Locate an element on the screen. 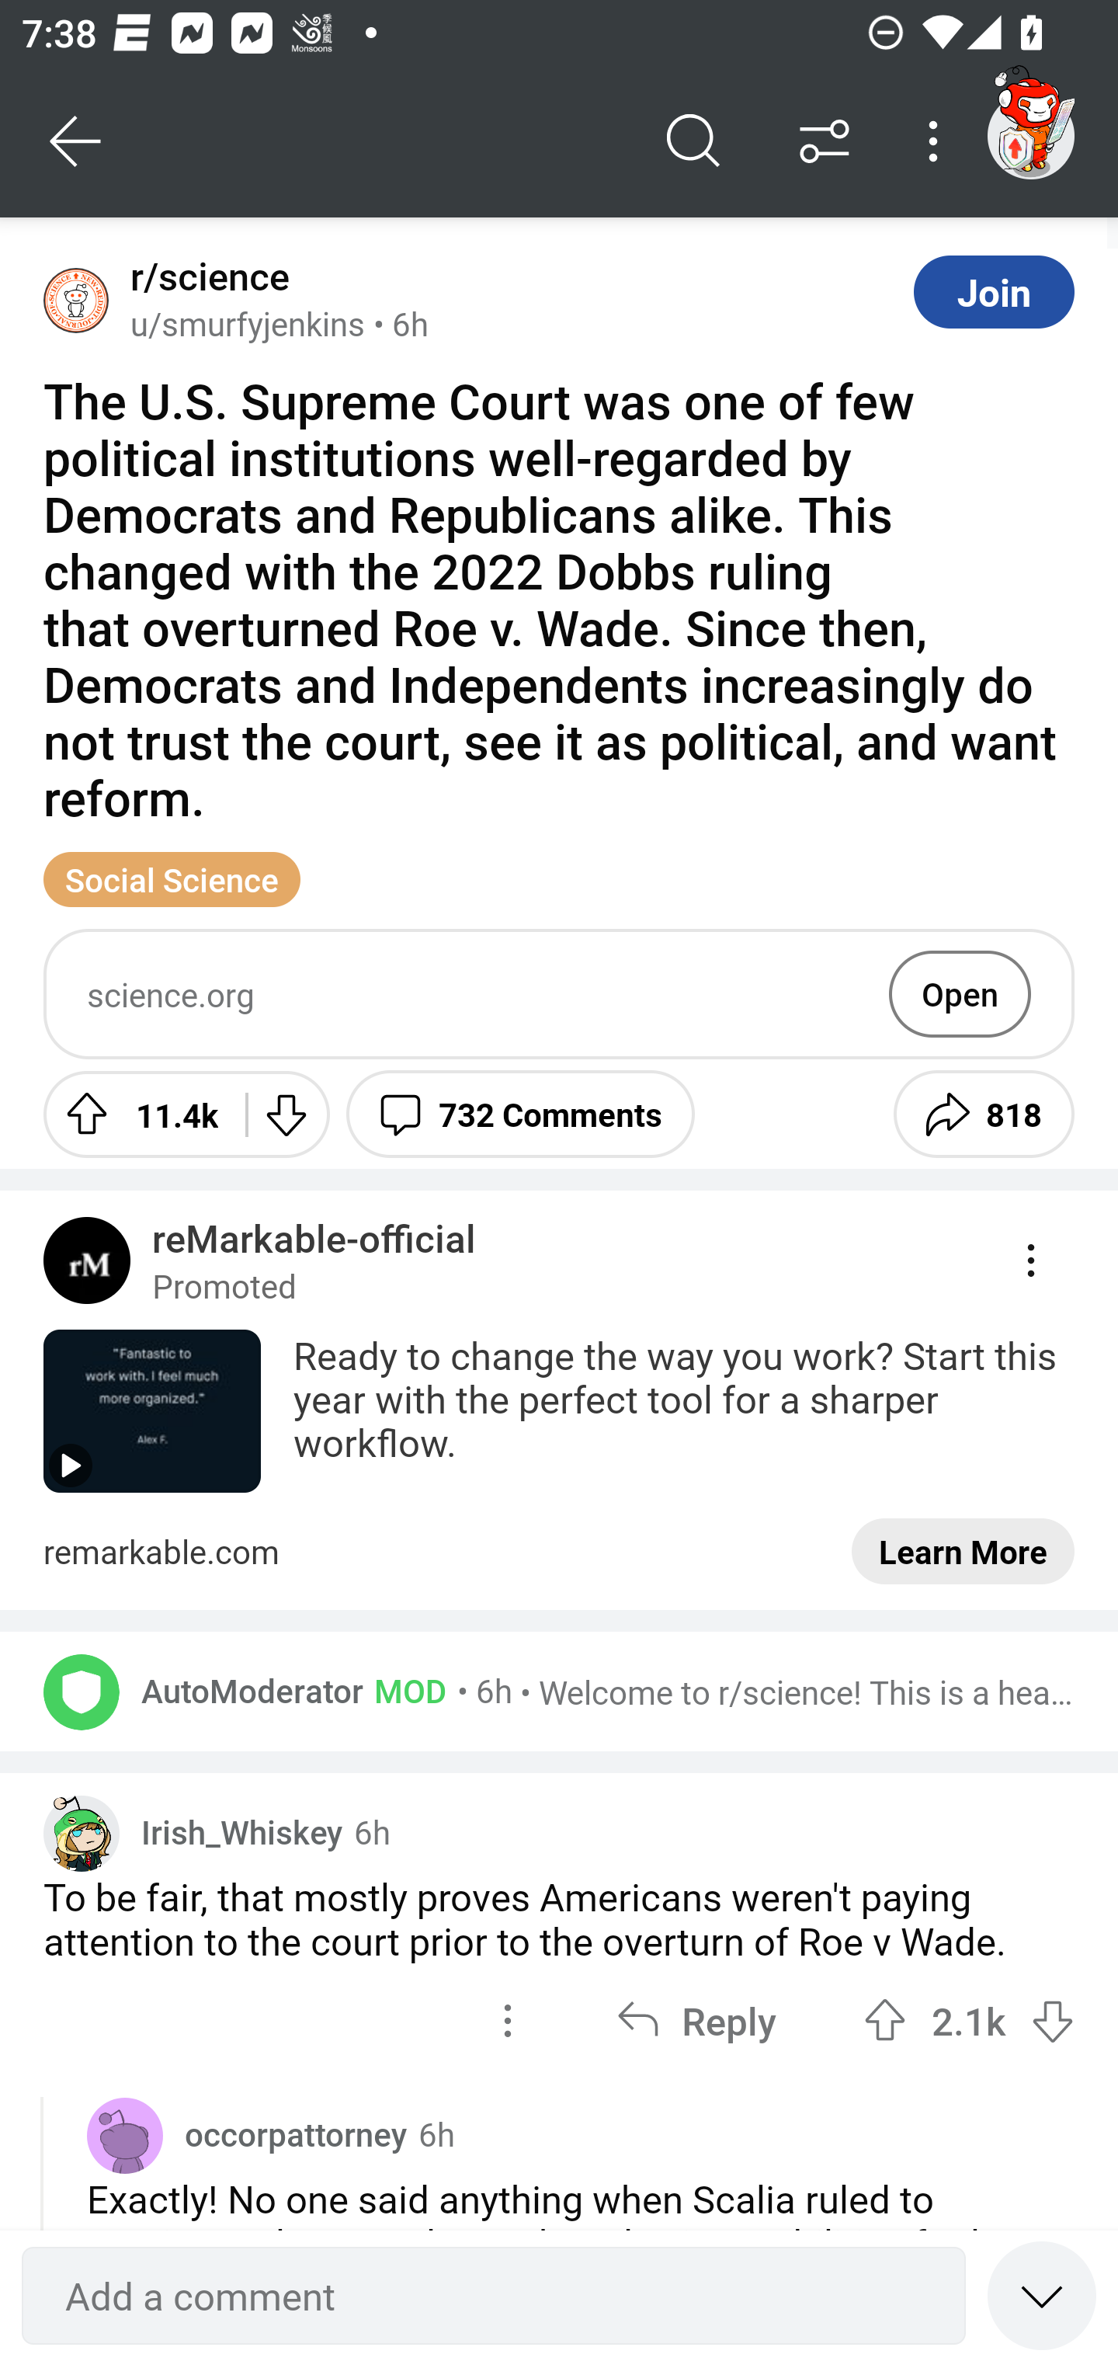 This screenshot has height=2361, width=1118. Upvote 11.4k is located at coordinates (134, 1114).